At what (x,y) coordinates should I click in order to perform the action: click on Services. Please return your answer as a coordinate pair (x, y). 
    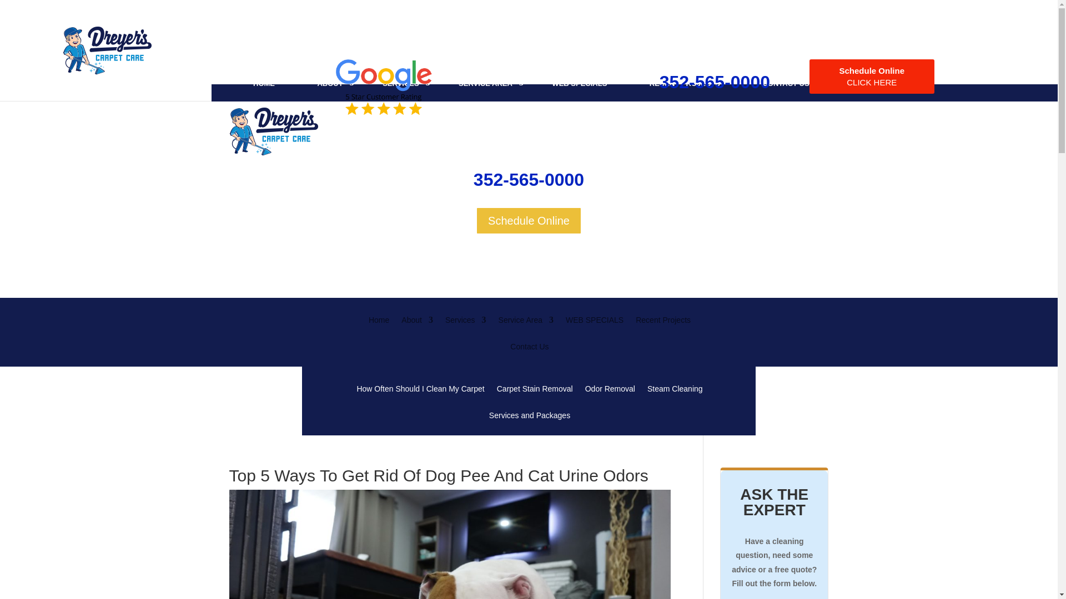
    Looking at the image, I should click on (465, 328).